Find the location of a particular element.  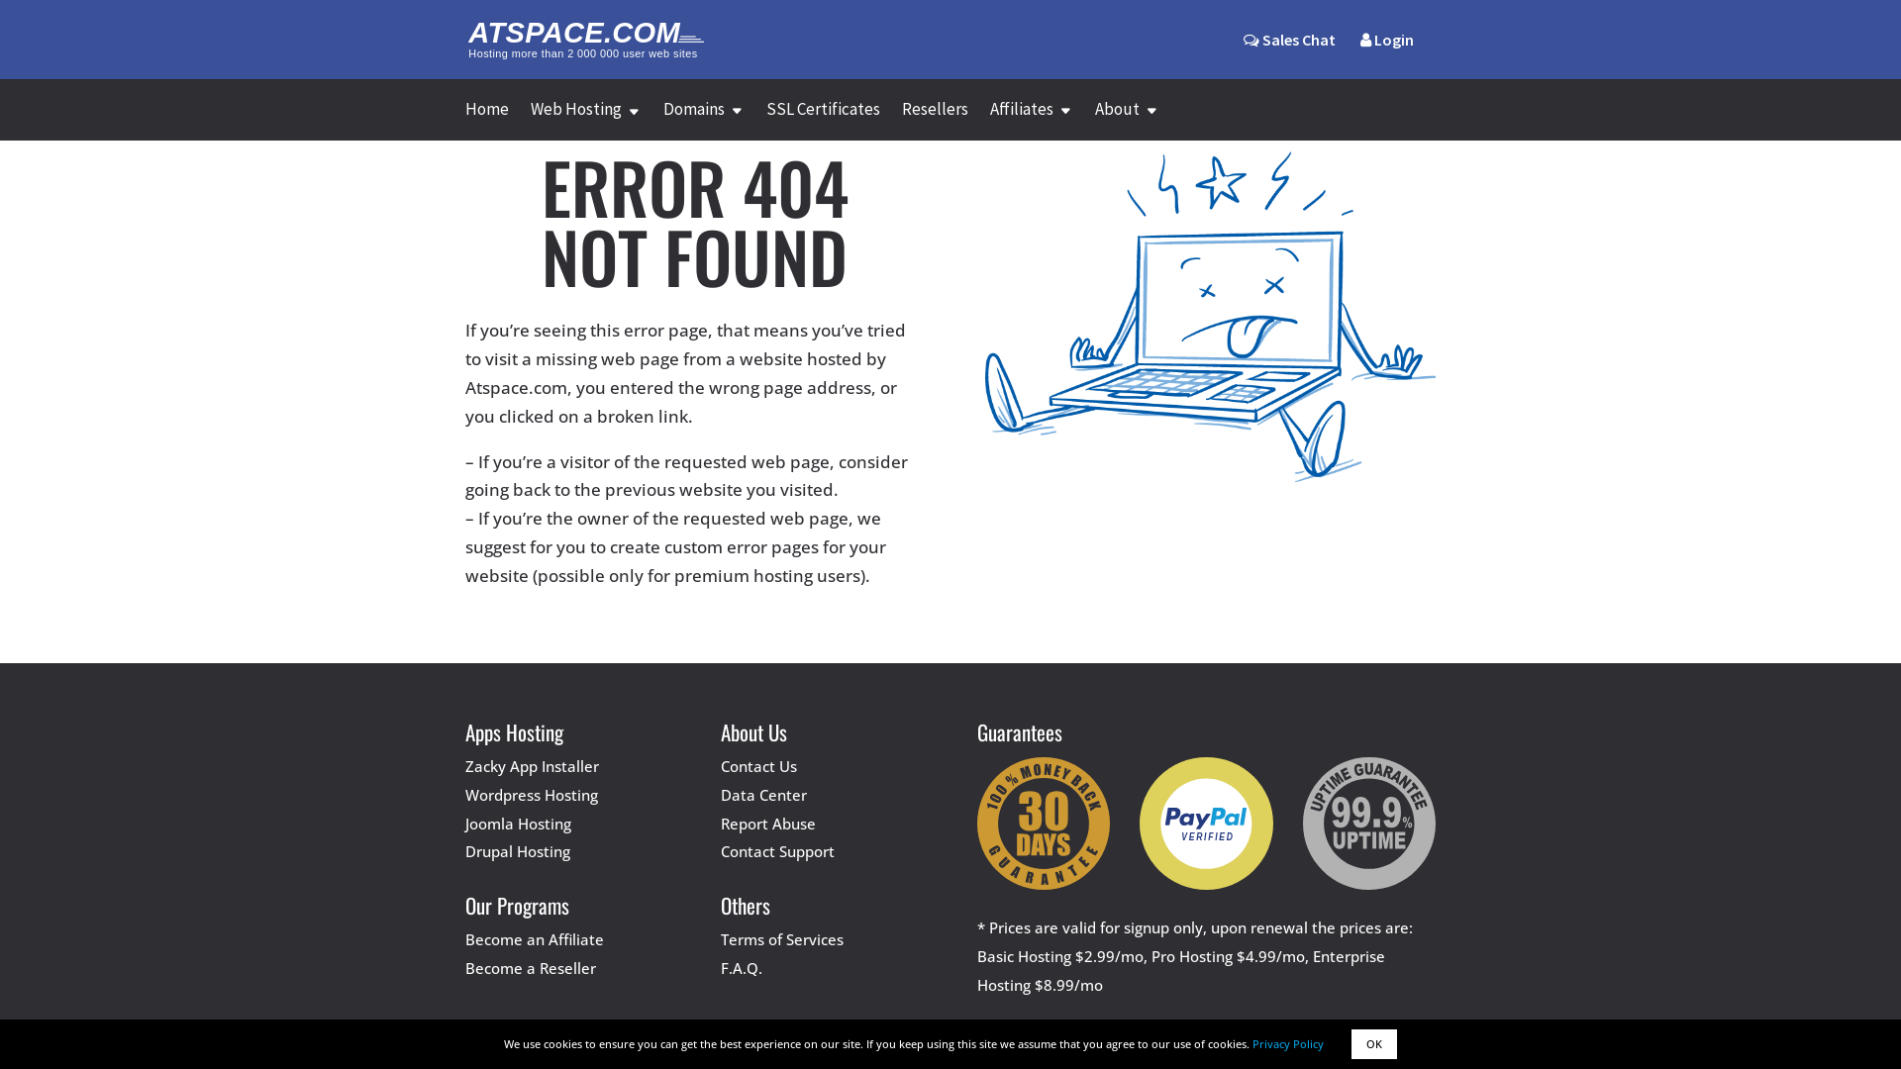

Zacky App Installer is located at coordinates (533, 766).